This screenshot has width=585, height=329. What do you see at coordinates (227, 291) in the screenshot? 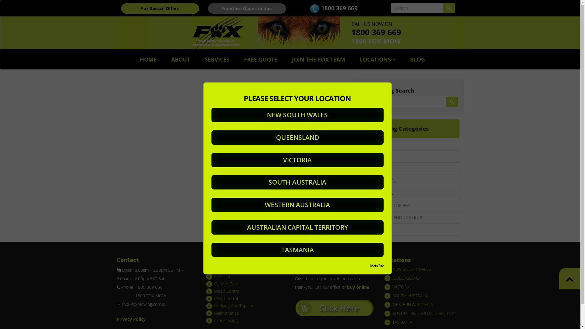
I see `Weed Control` at bounding box center [227, 291].